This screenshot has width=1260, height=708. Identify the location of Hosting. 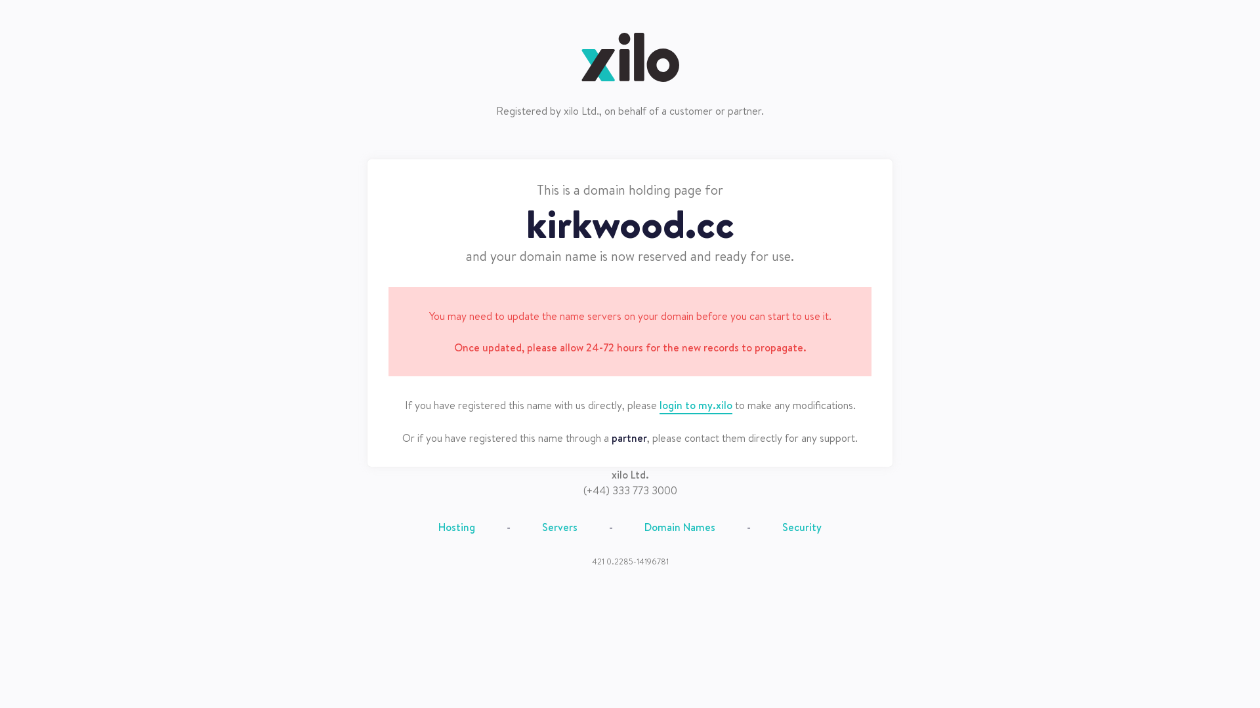
(457, 527).